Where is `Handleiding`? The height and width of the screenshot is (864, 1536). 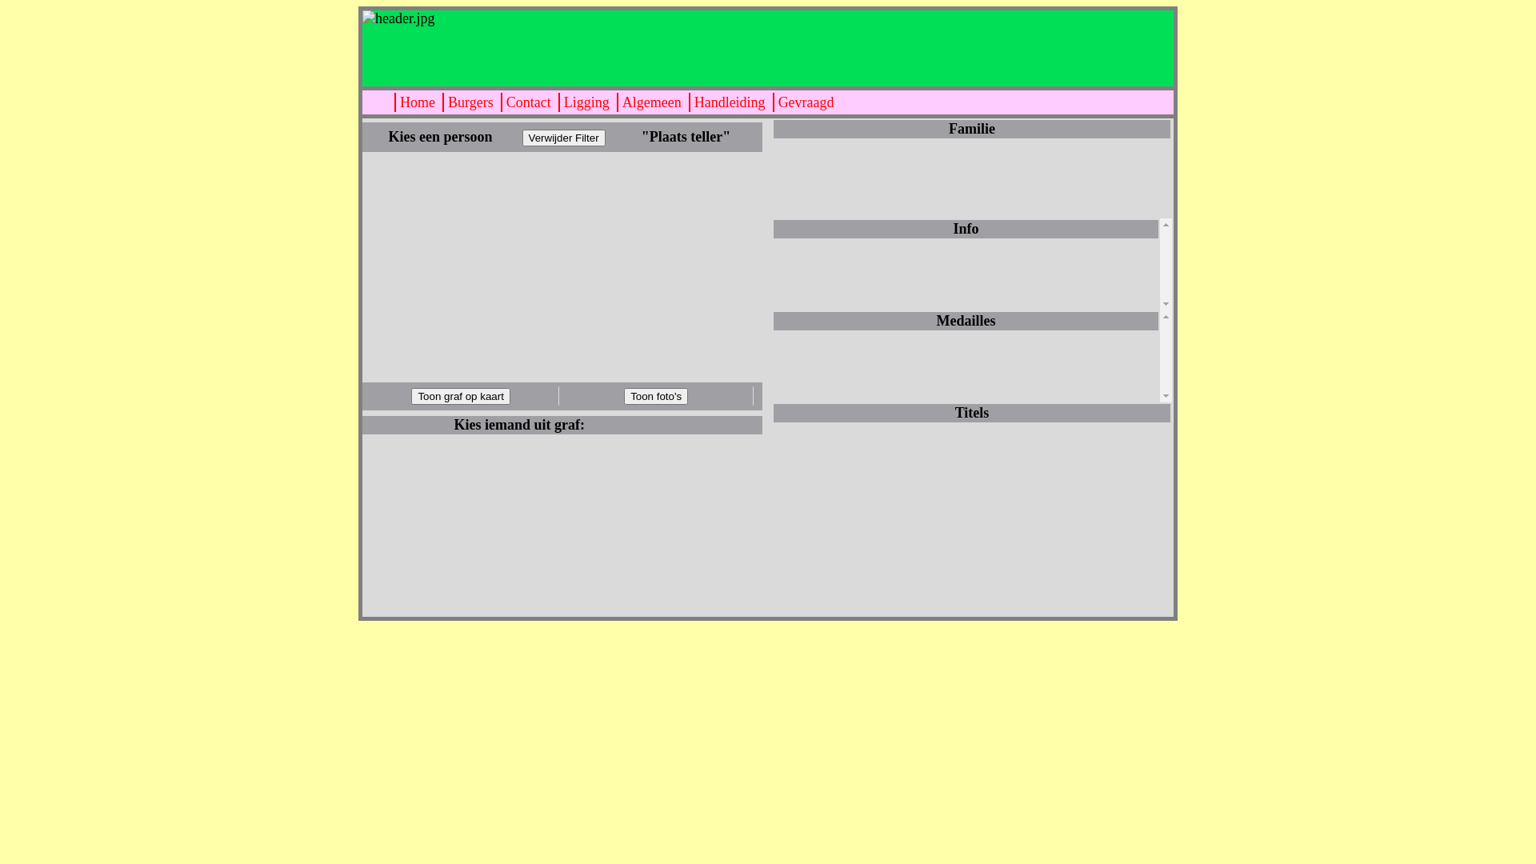
Handleiding is located at coordinates (730, 102).